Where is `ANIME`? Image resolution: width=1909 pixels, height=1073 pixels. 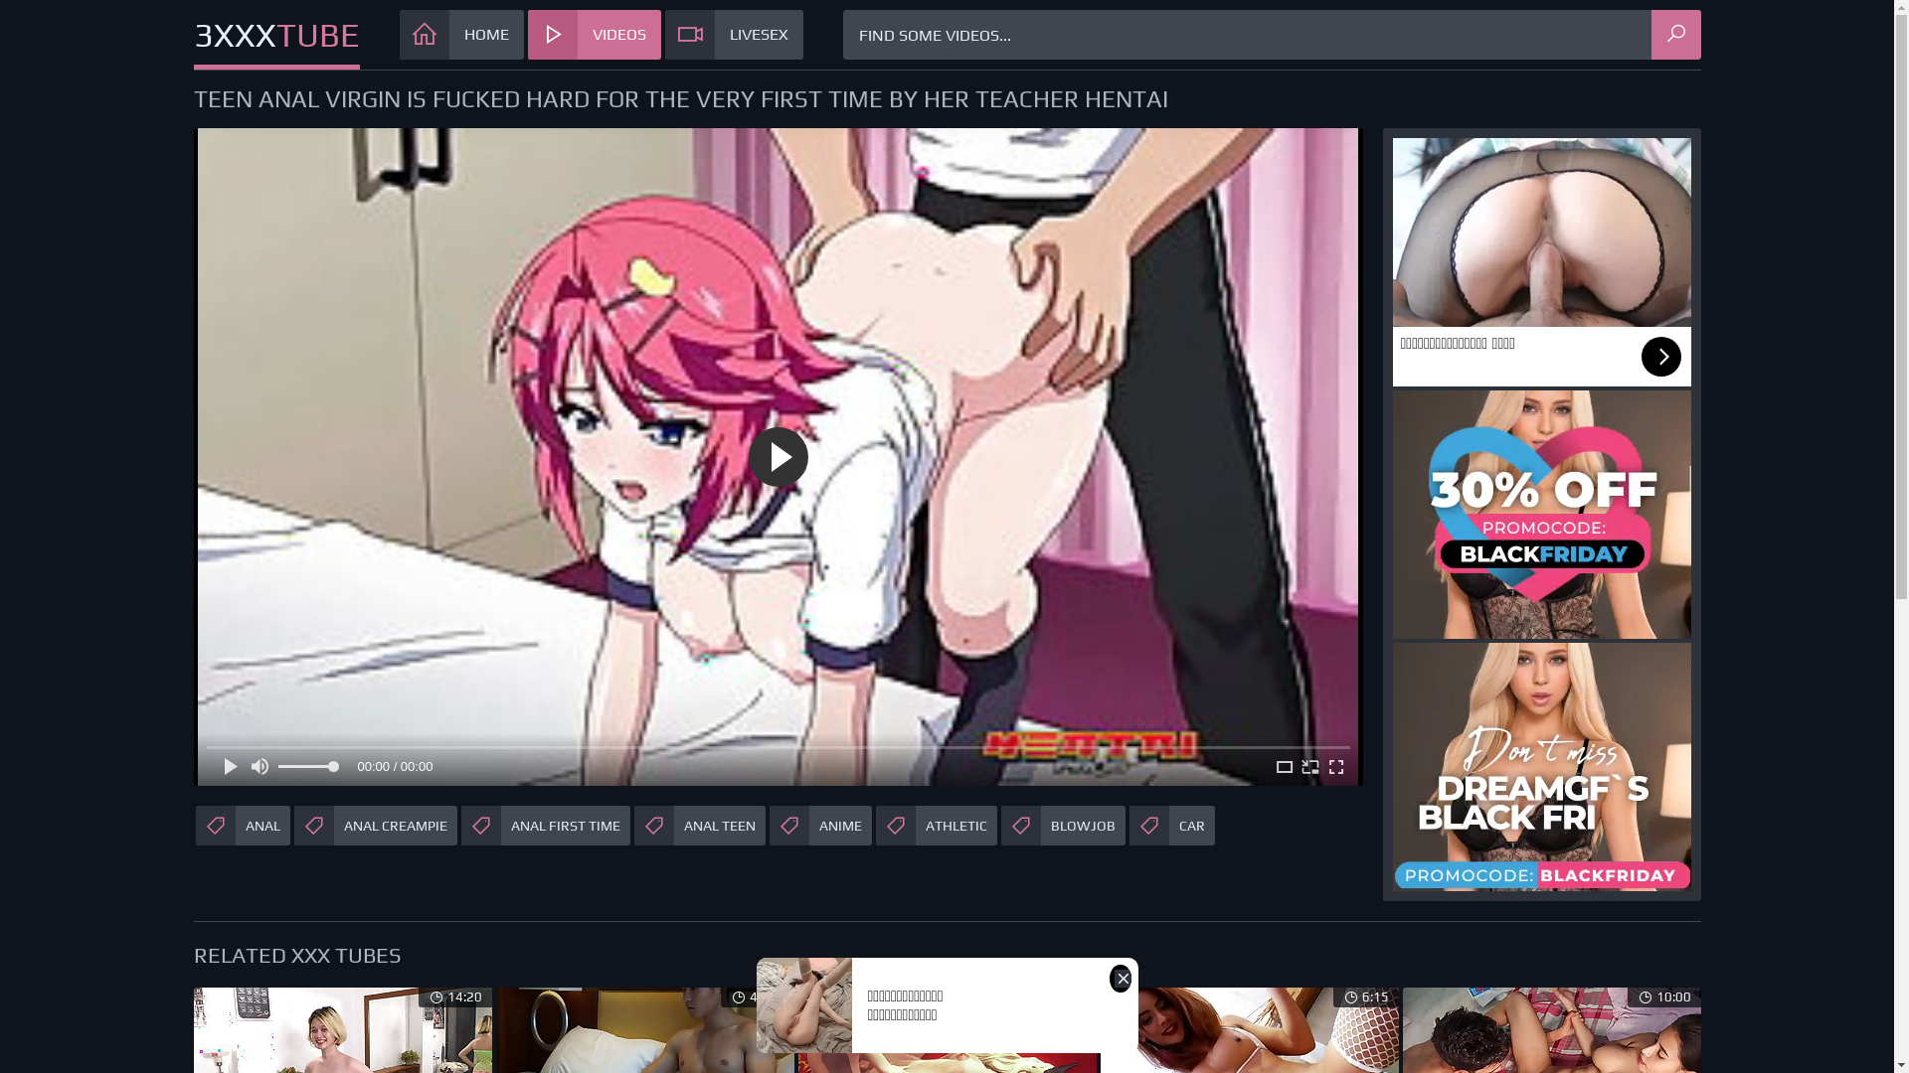
ANIME is located at coordinates (821, 825).